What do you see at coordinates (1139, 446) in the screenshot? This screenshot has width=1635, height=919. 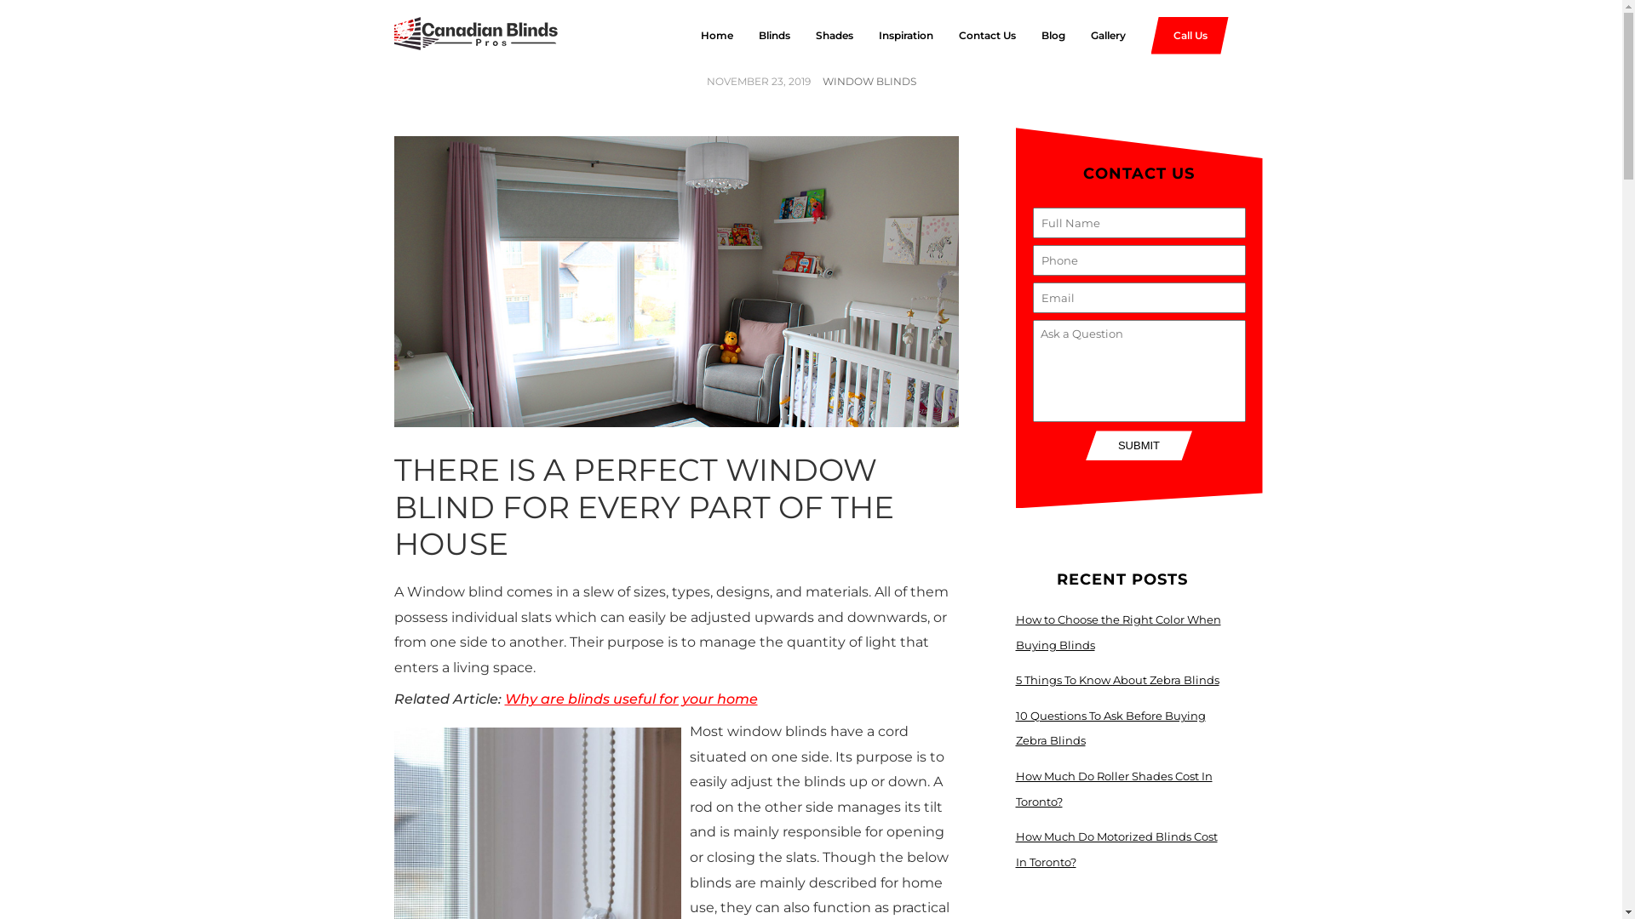 I see `SUBMIT` at bounding box center [1139, 446].